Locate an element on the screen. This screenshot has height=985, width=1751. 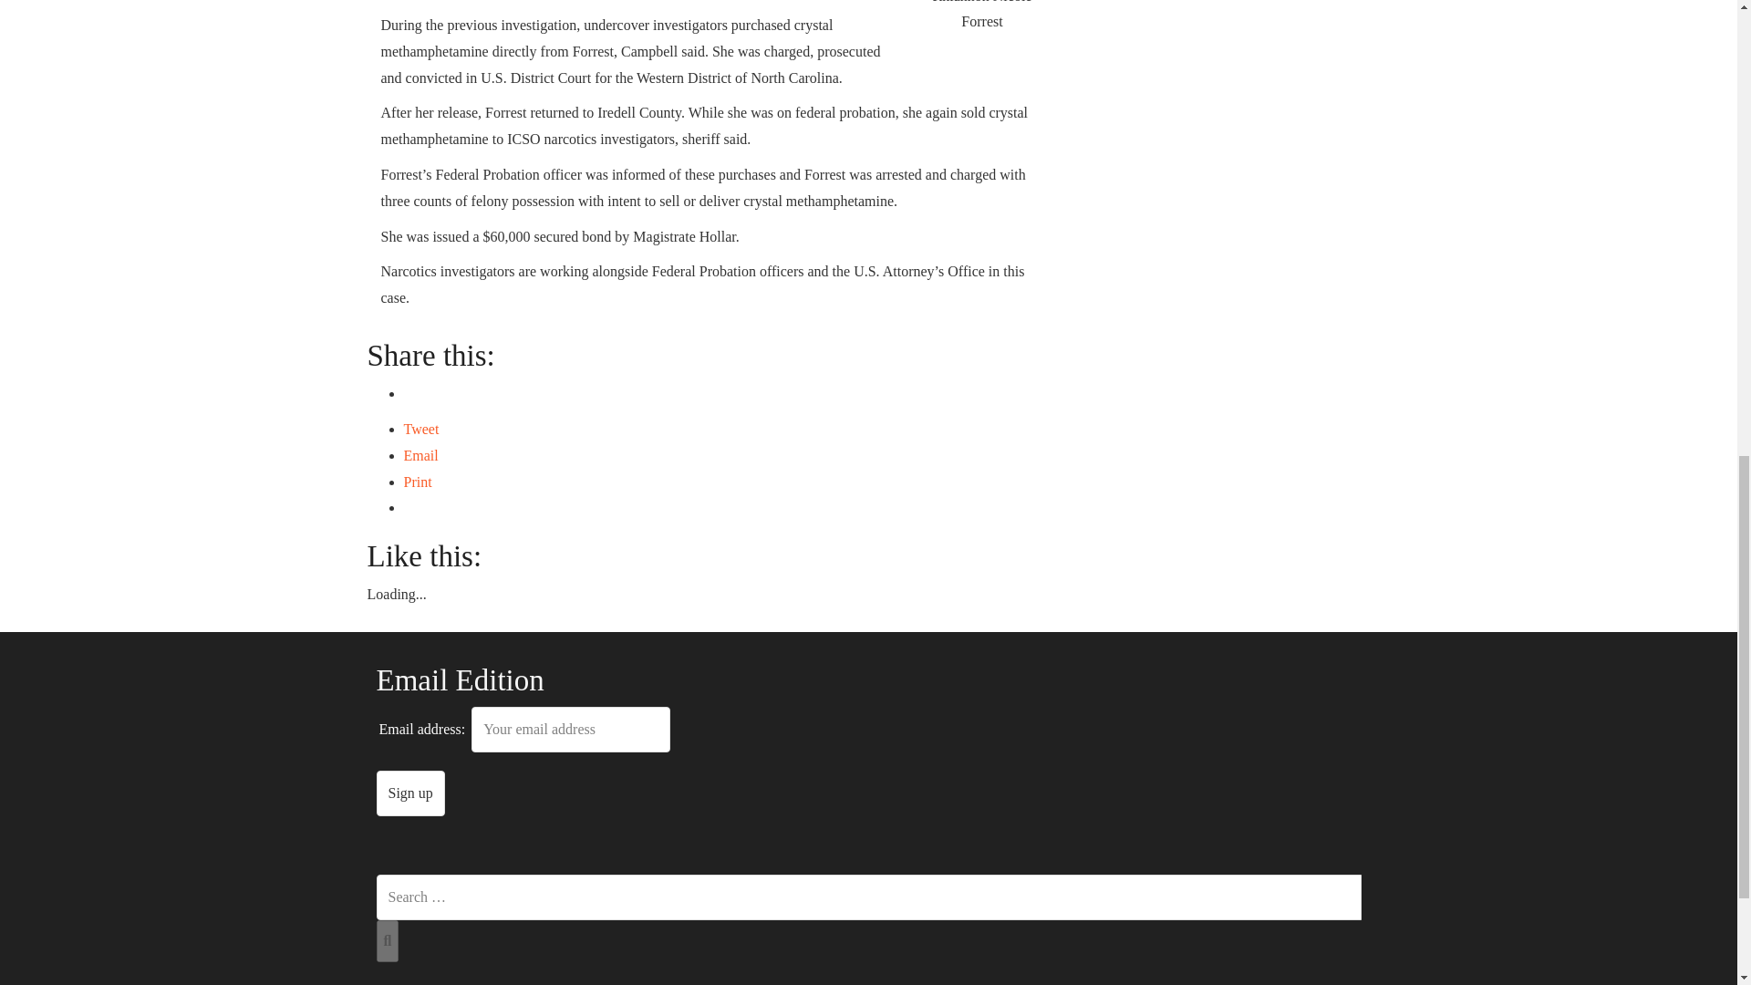
Sign up is located at coordinates (410, 793).